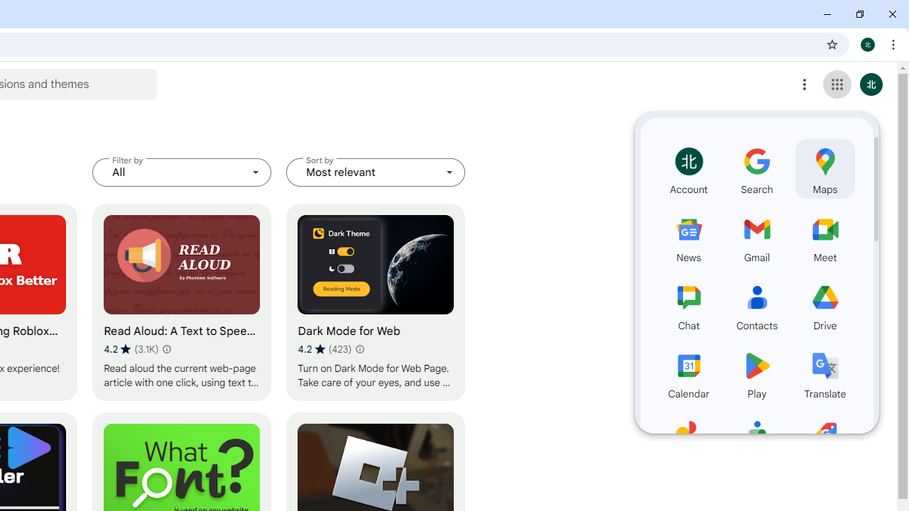  Describe the element at coordinates (892, 14) in the screenshot. I see `Close` at that location.